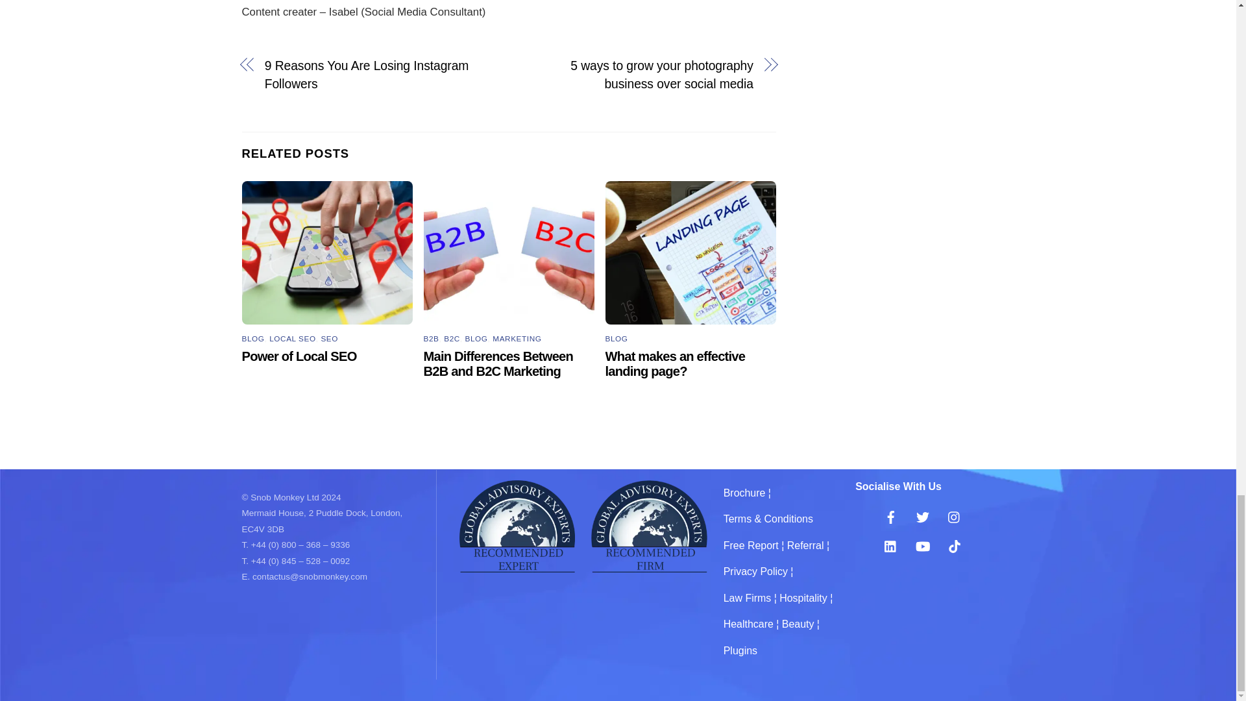 The height and width of the screenshot is (701, 1246). What do you see at coordinates (498, 363) in the screenshot?
I see `Main Differences Between B2B and B2C Marketing` at bounding box center [498, 363].